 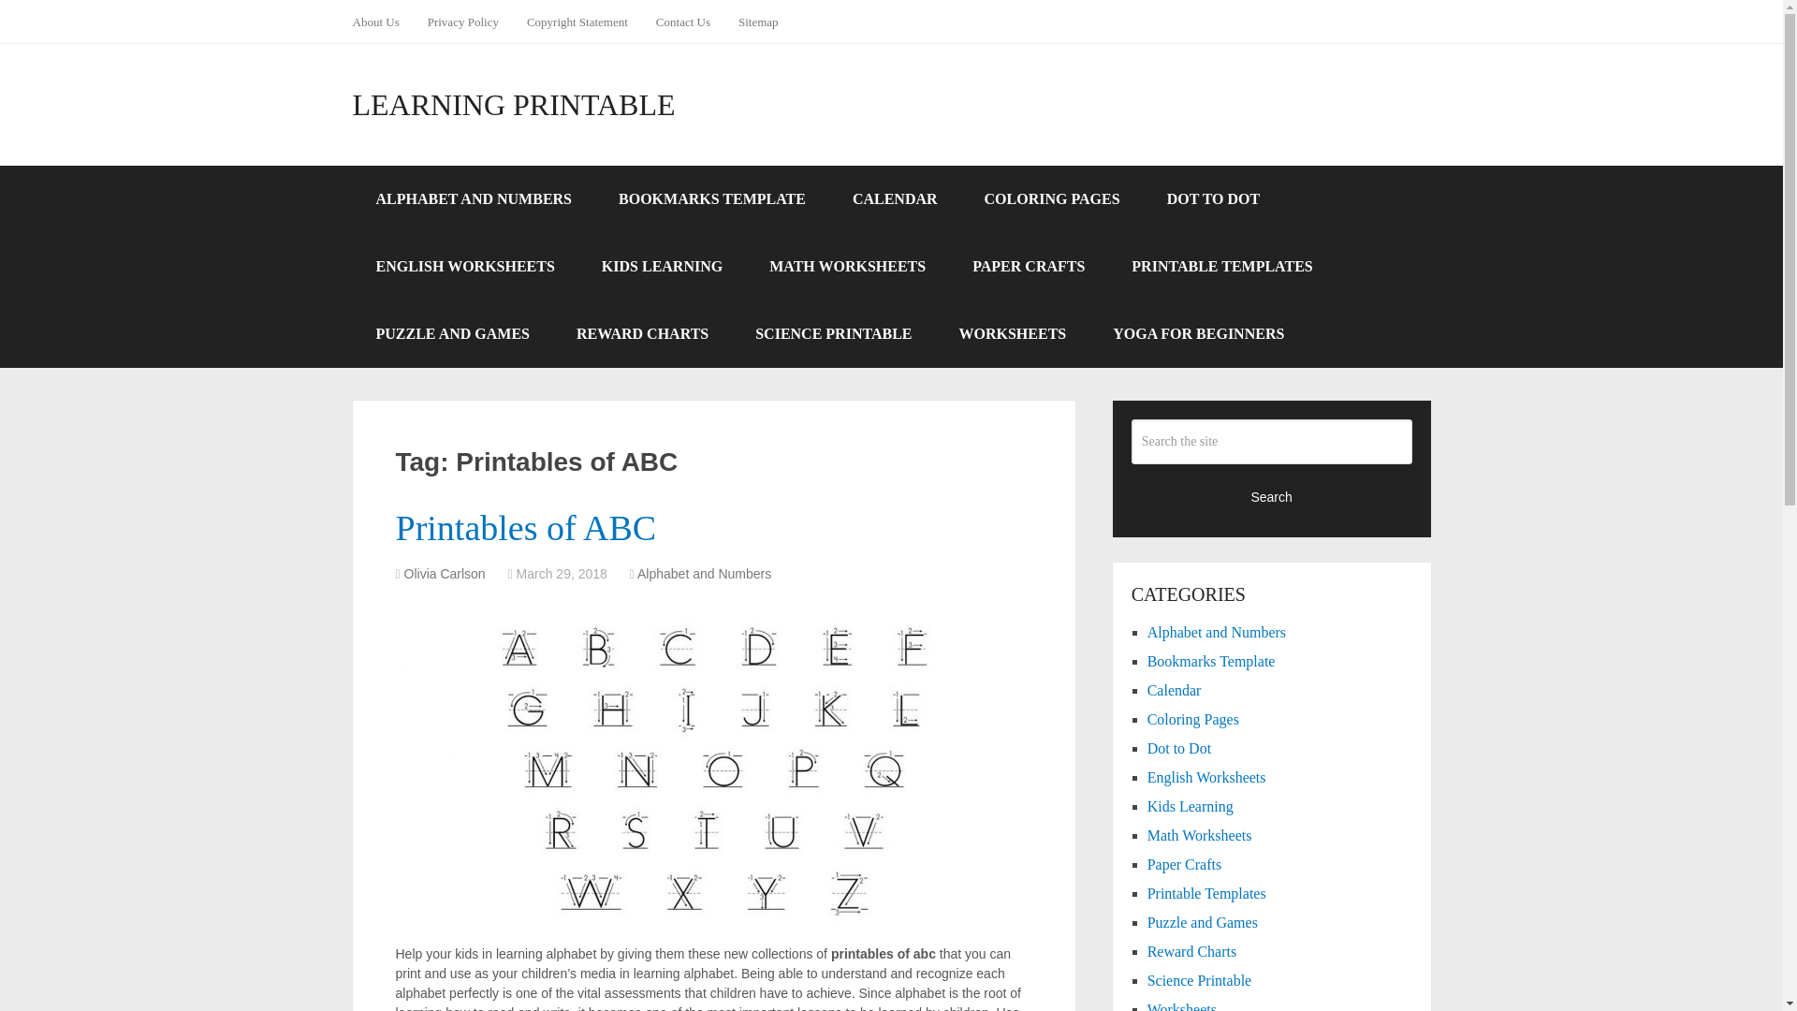 I want to click on WORKSHEETS, so click(x=1013, y=333).